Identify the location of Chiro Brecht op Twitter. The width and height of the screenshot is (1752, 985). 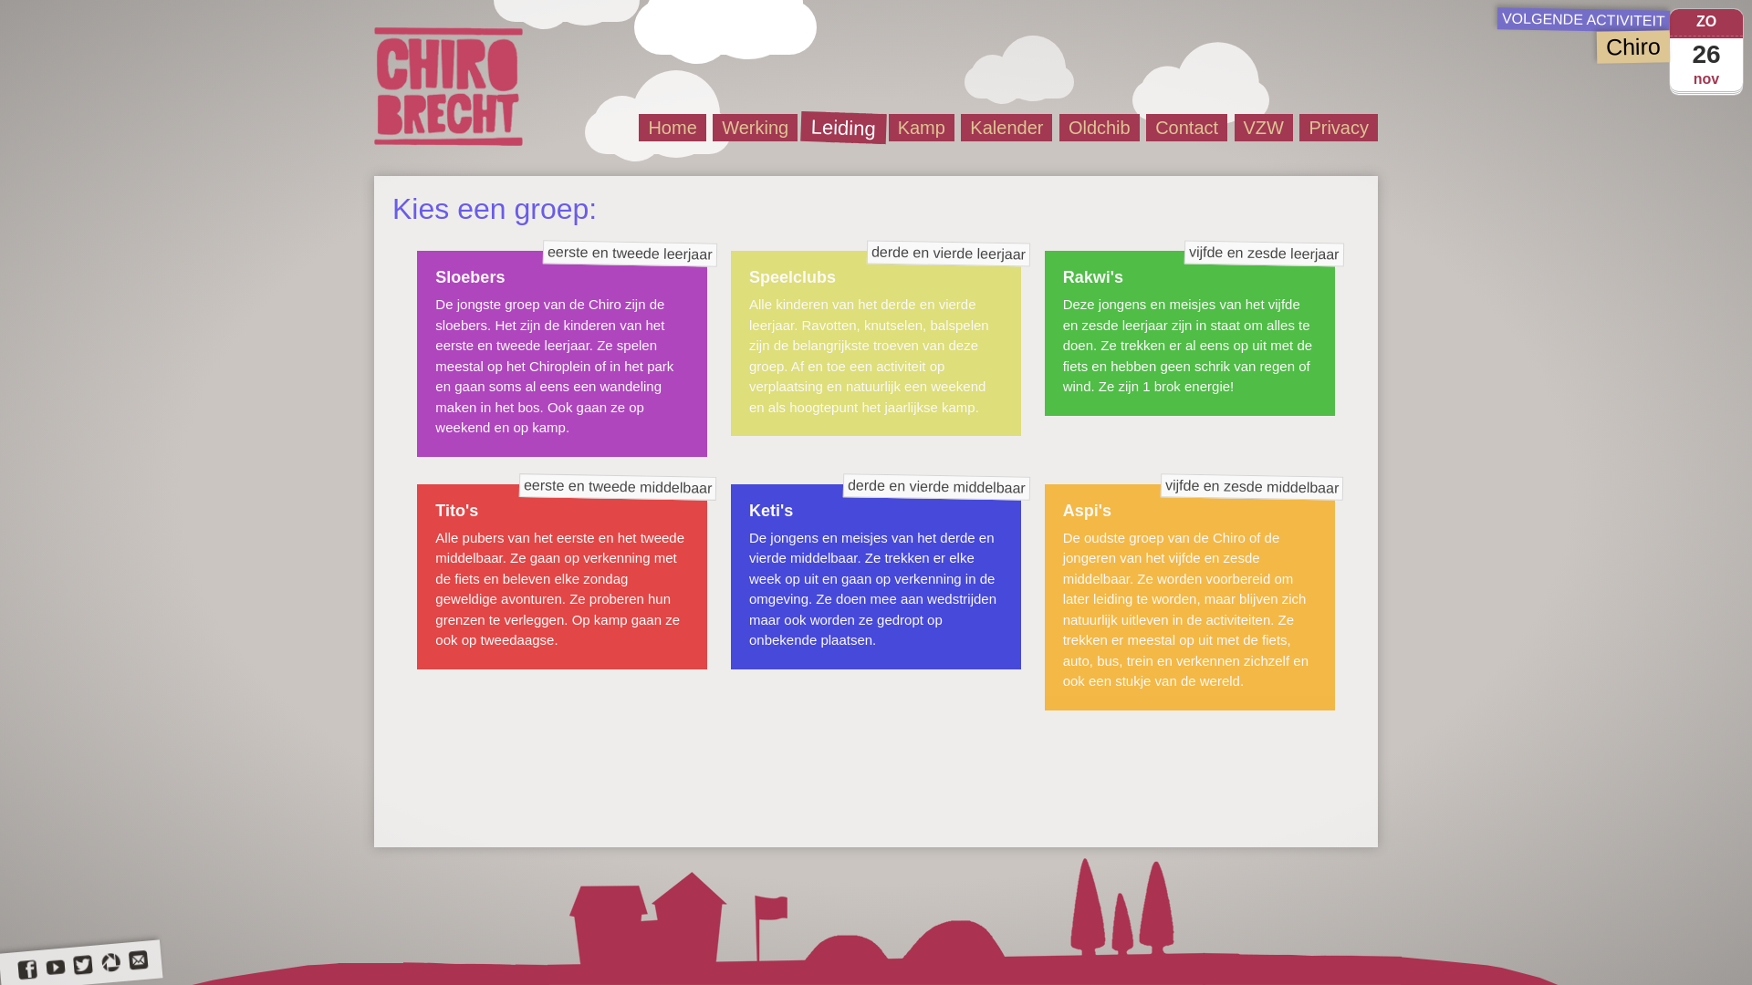
(82, 966).